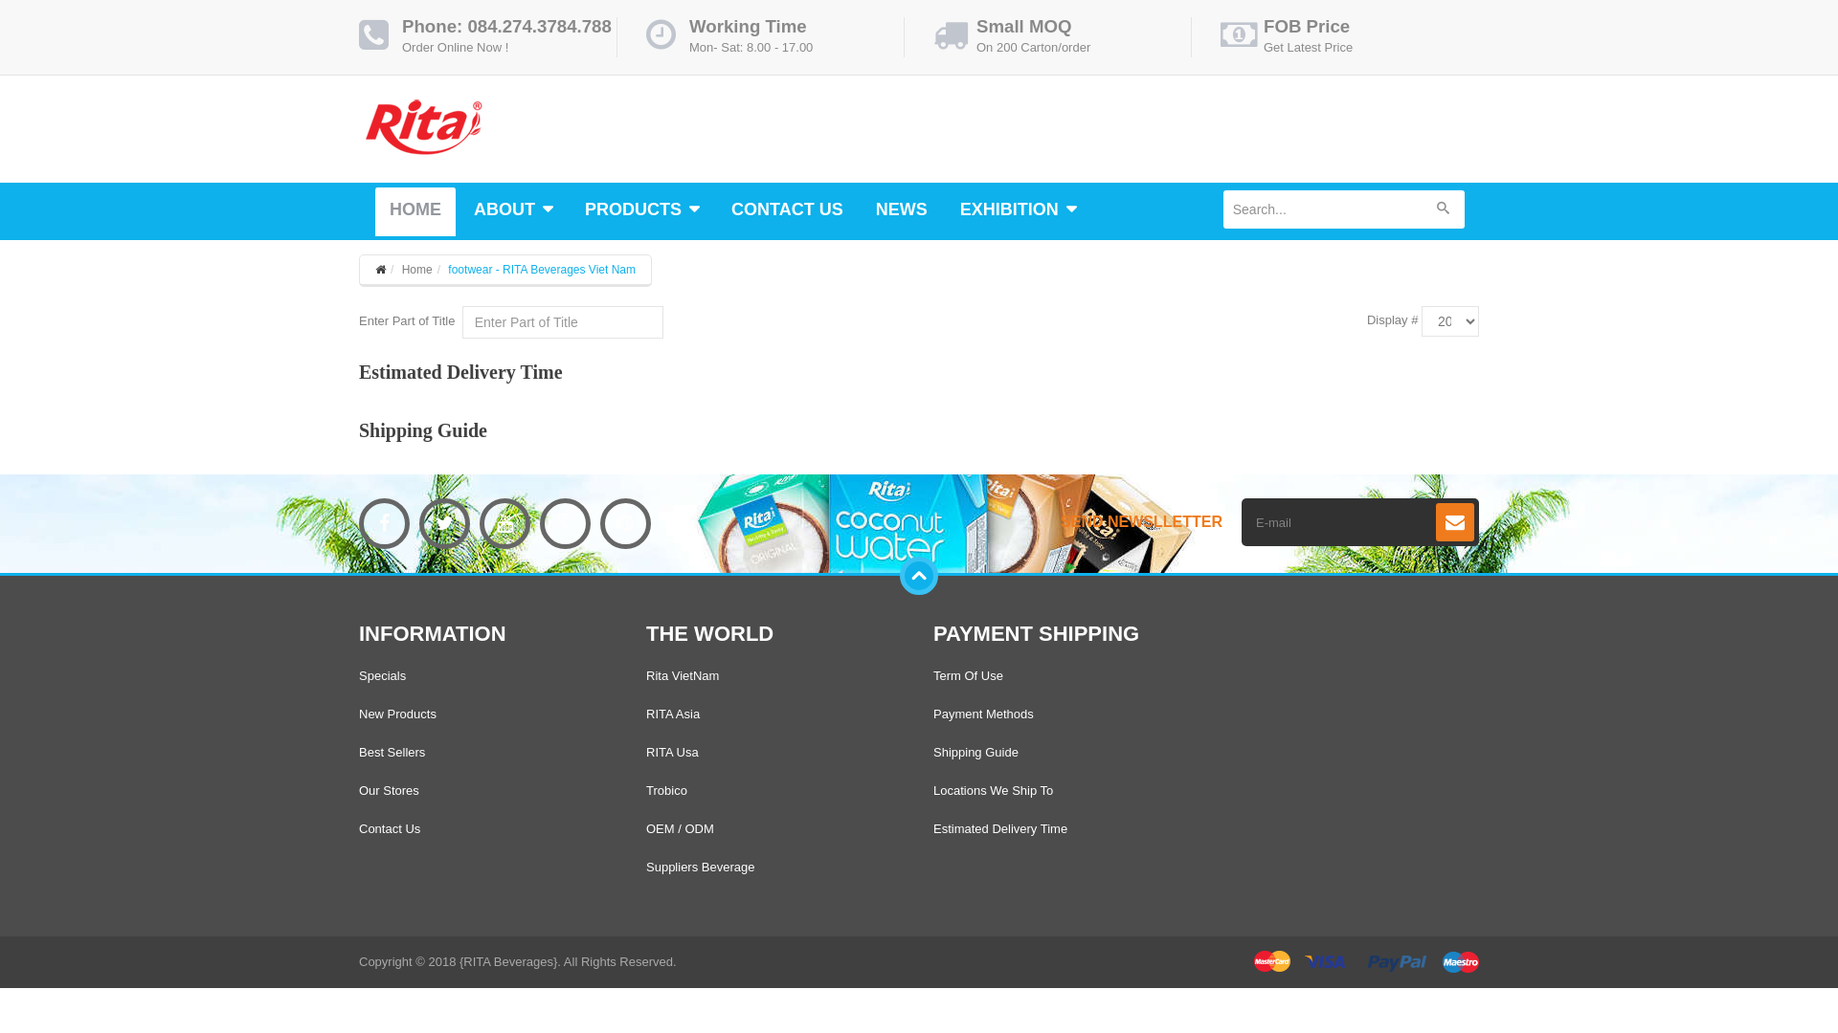 Image resolution: width=1838 pixels, height=1033 pixels. What do you see at coordinates (390, 828) in the screenshot?
I see `Contact Us` at bounding box center [390, 828].